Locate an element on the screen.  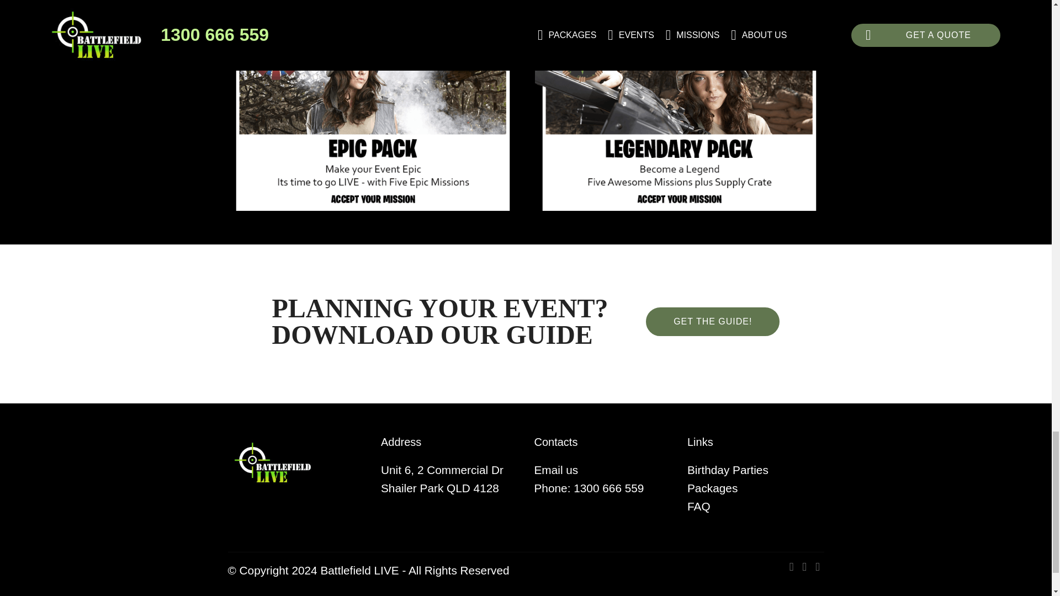
FAQ is located at coordinates (698, 506).